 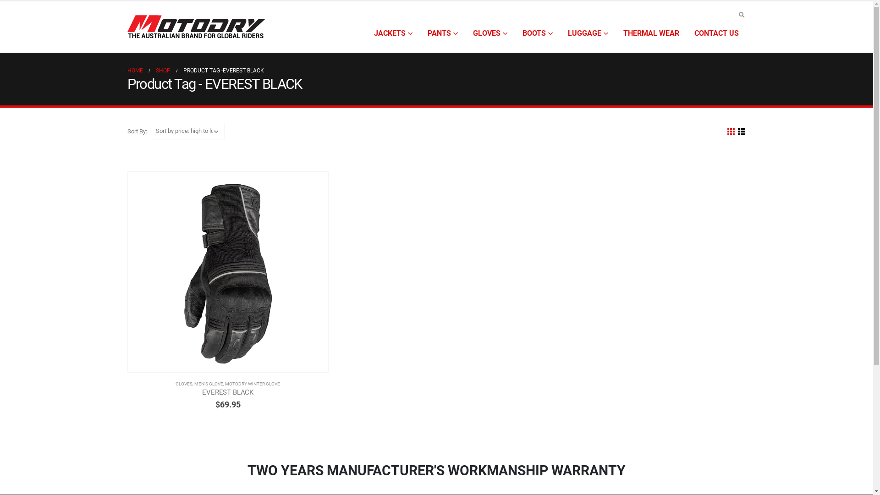 What do you see at coordinates (253, 384) in the screenshot?
I see `MOTODRY WINTER GLOVE` at bounding box center [253, 384].